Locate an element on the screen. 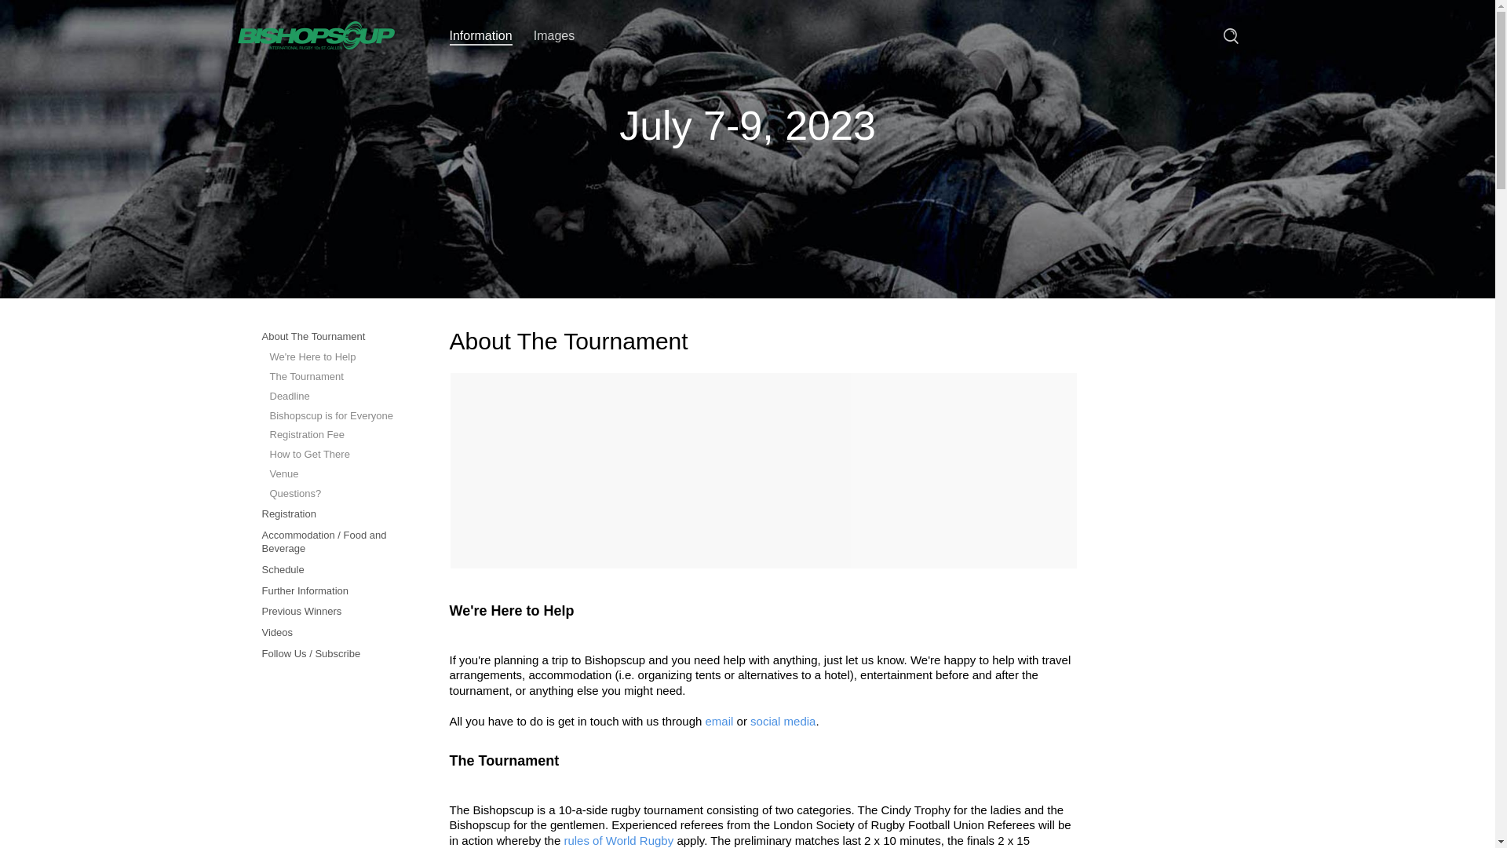  How to Get There is located at coordinates (333, 455).